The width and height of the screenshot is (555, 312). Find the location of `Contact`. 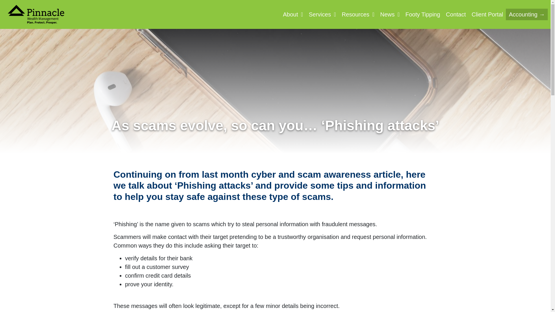

Contact is located at coordinates (456, 14).